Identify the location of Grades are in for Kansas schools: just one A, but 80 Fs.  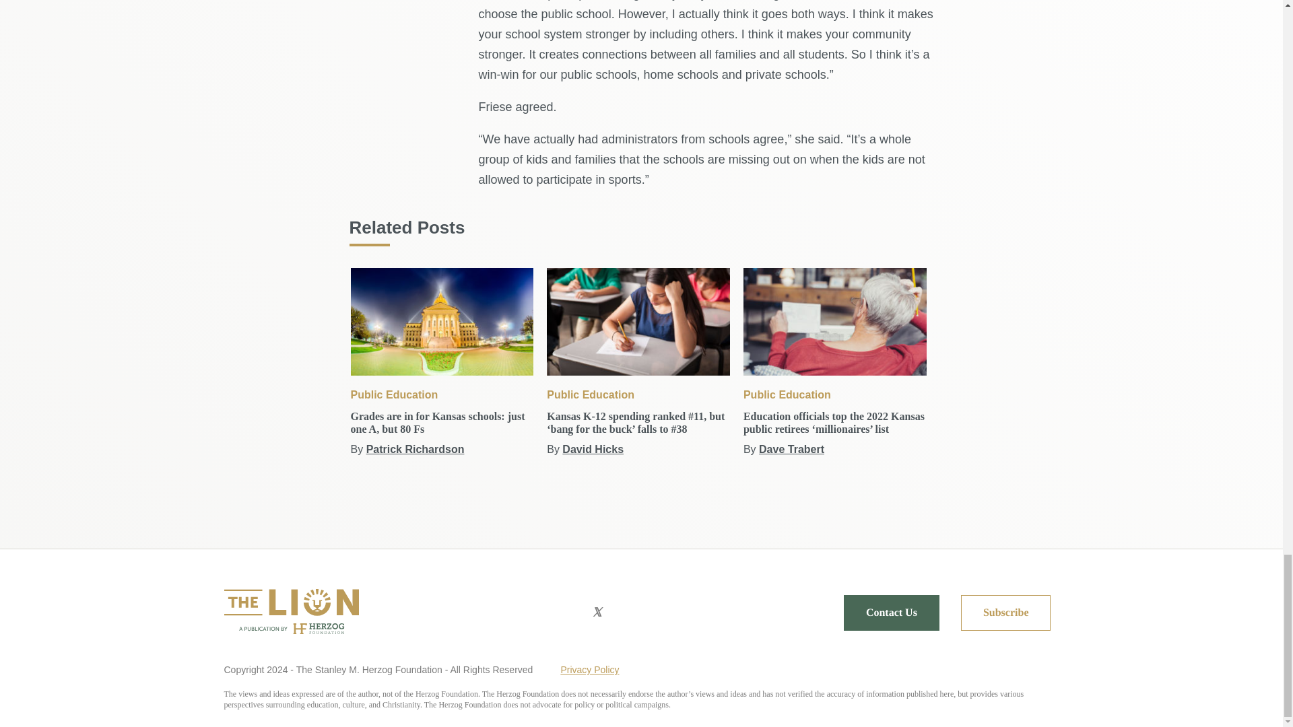
(442, 322).